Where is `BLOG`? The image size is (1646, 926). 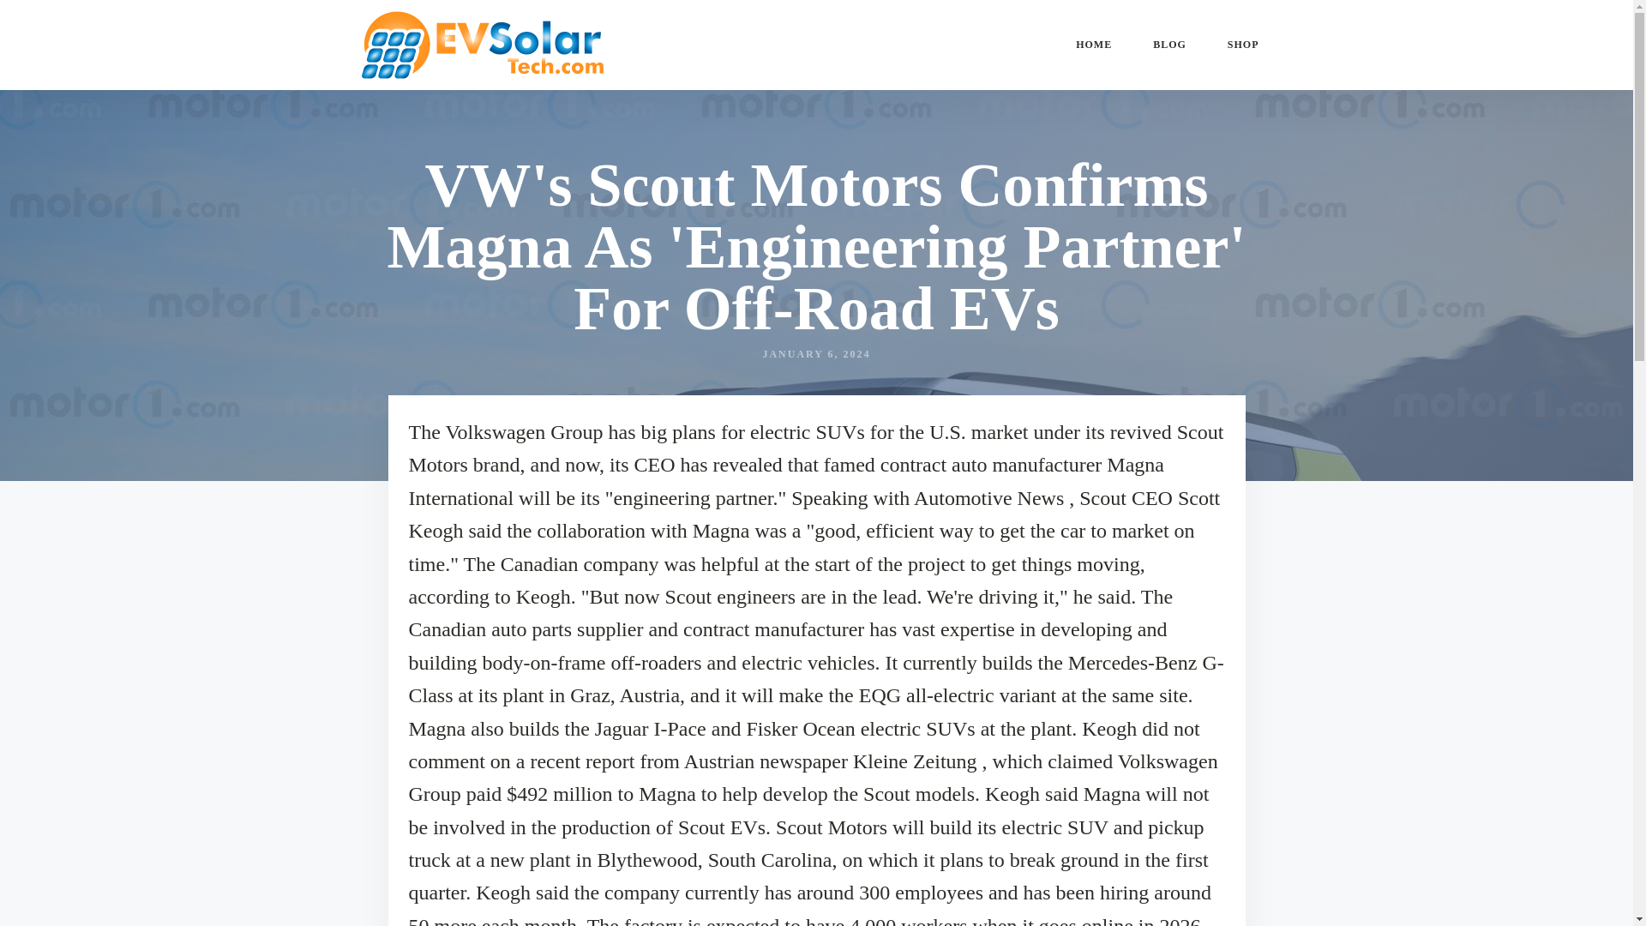 BLOG is located at coordinates (1169, 45).